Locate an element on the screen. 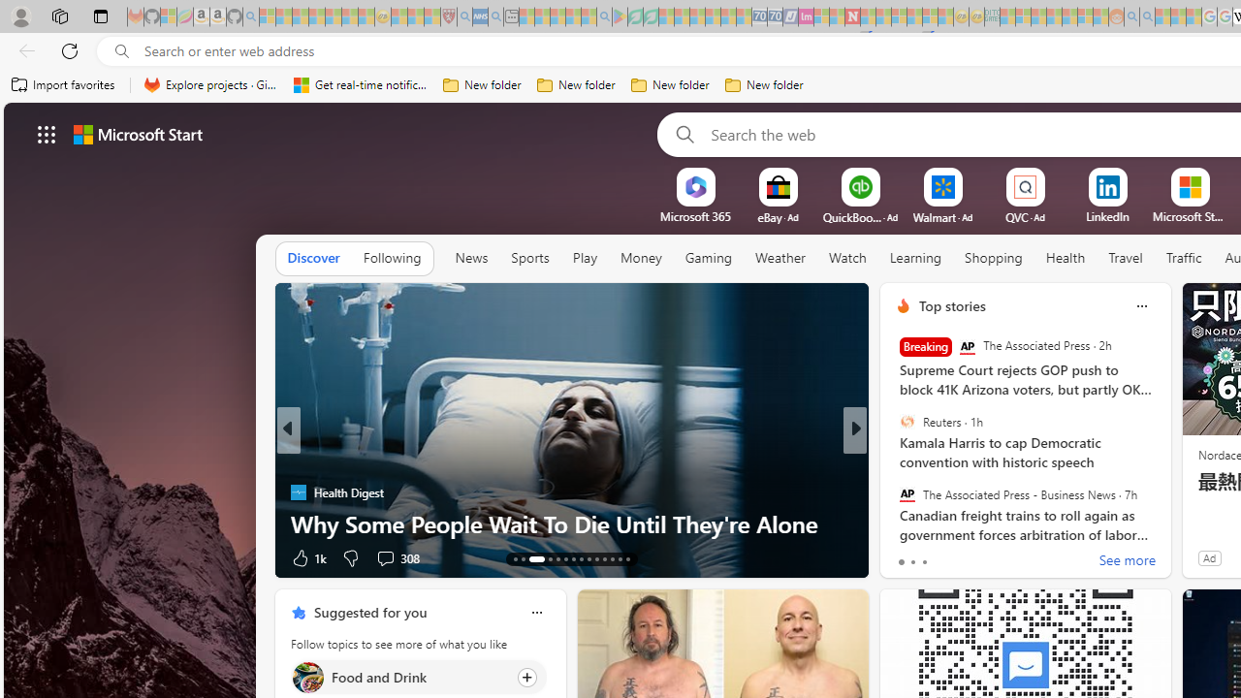 The width and height of the screenshot is (1241, 698). View comments 2 Comment is located at coordinates (989, 556).